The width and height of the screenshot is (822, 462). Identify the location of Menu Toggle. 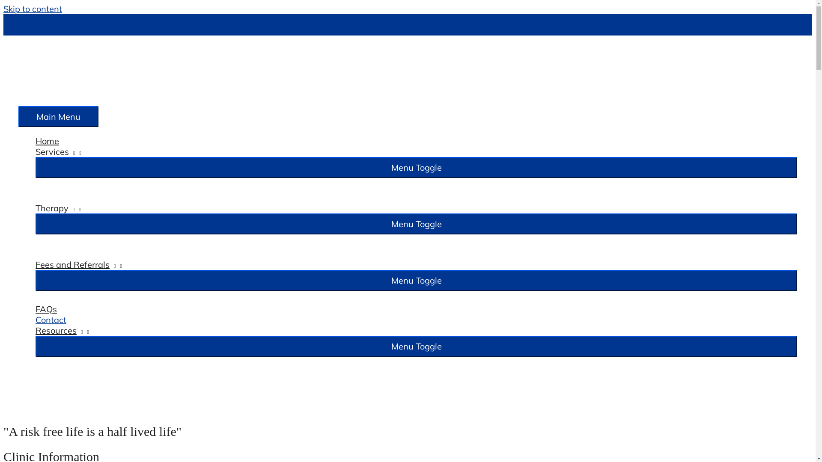
(416, 281).